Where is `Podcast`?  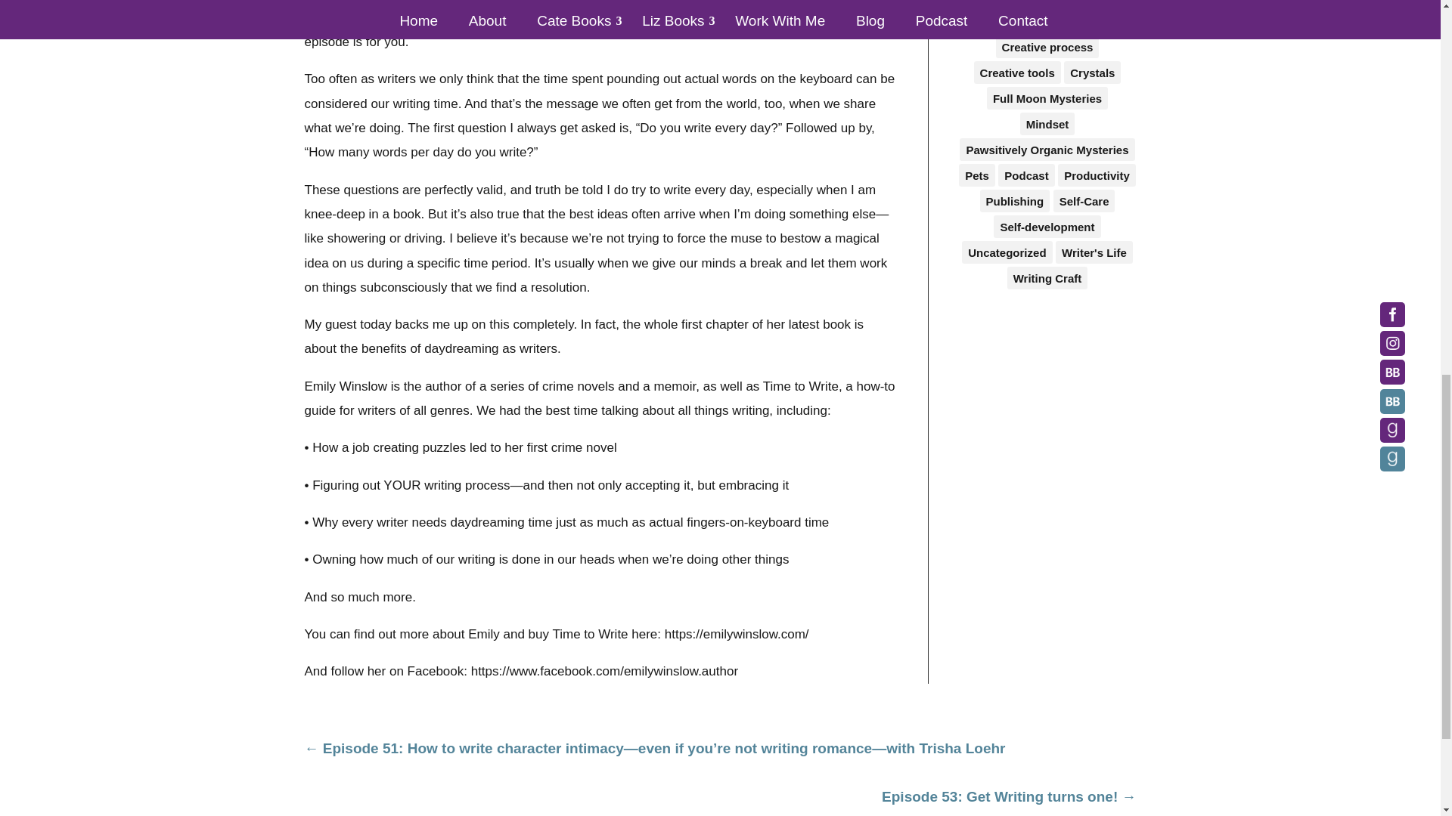
Podcast is located at coordinates (1025, 175).